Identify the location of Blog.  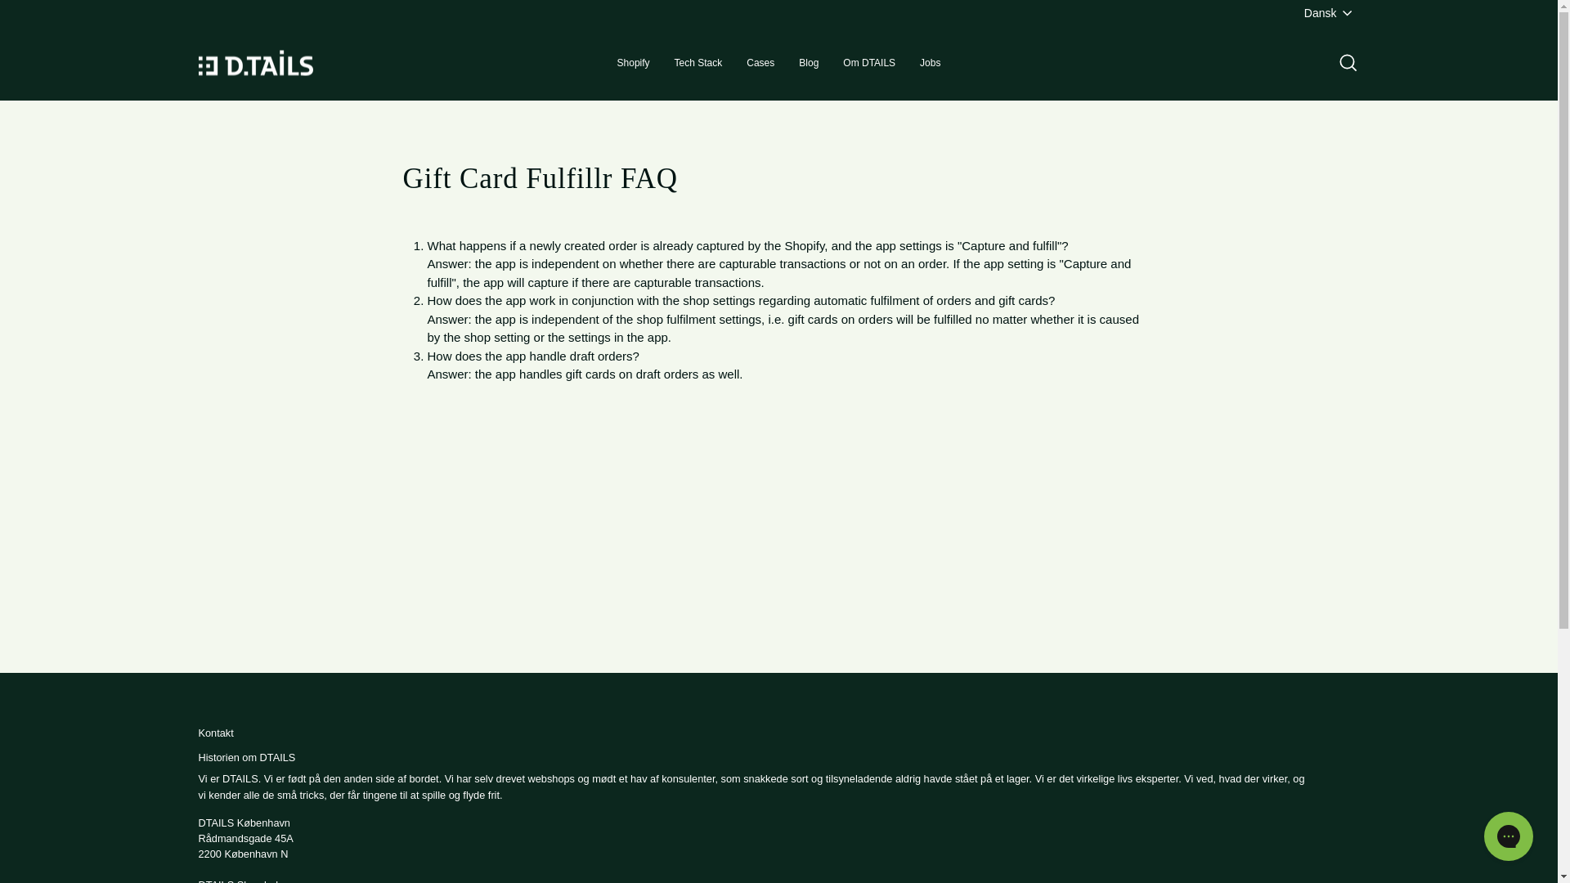
(808, 62).